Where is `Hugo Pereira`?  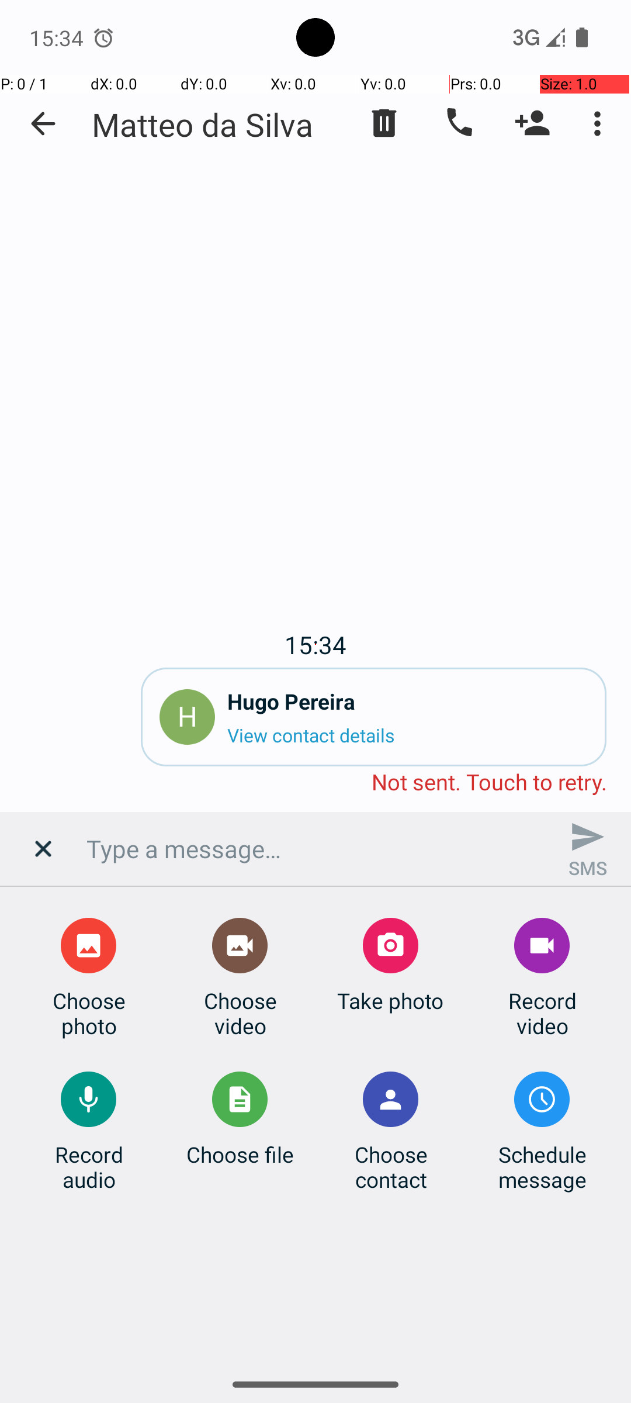
Hugo Pereira is located at coordinates (408, 701).